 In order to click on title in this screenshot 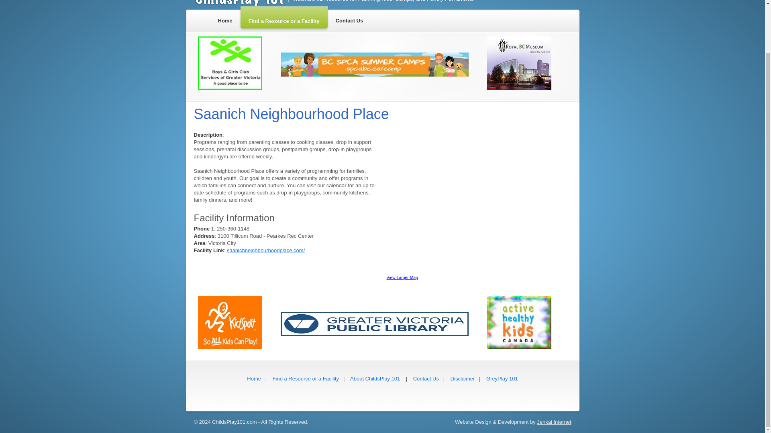, I will do `click(375, 378)`.